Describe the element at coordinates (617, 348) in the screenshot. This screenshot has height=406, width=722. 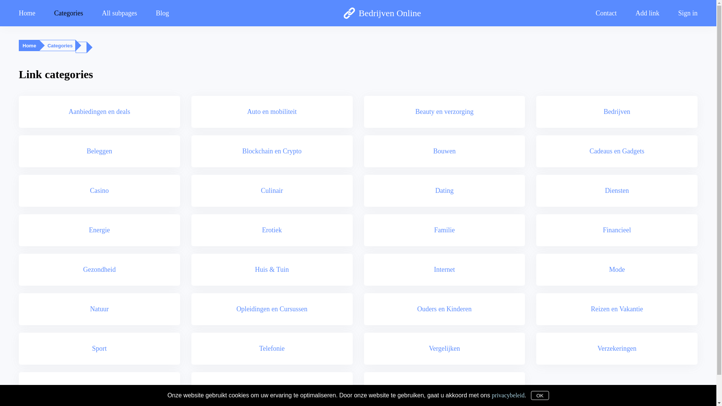
I see `Verzekeringen` at that location.